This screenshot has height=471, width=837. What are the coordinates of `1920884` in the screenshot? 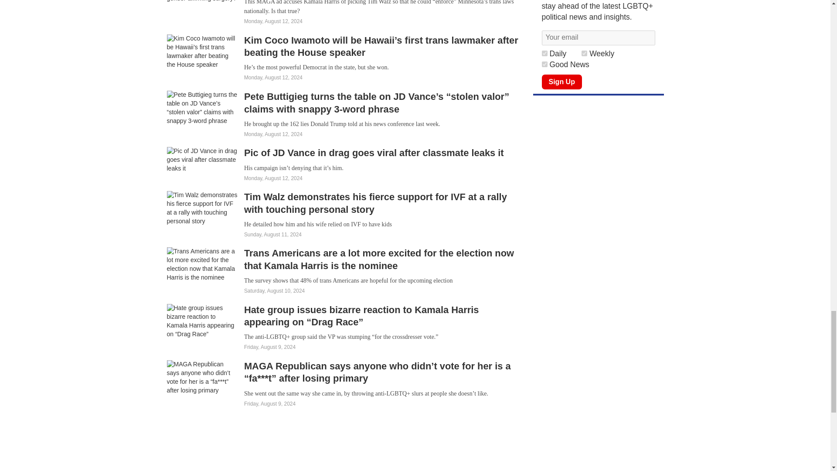 It's located at (584, 53).